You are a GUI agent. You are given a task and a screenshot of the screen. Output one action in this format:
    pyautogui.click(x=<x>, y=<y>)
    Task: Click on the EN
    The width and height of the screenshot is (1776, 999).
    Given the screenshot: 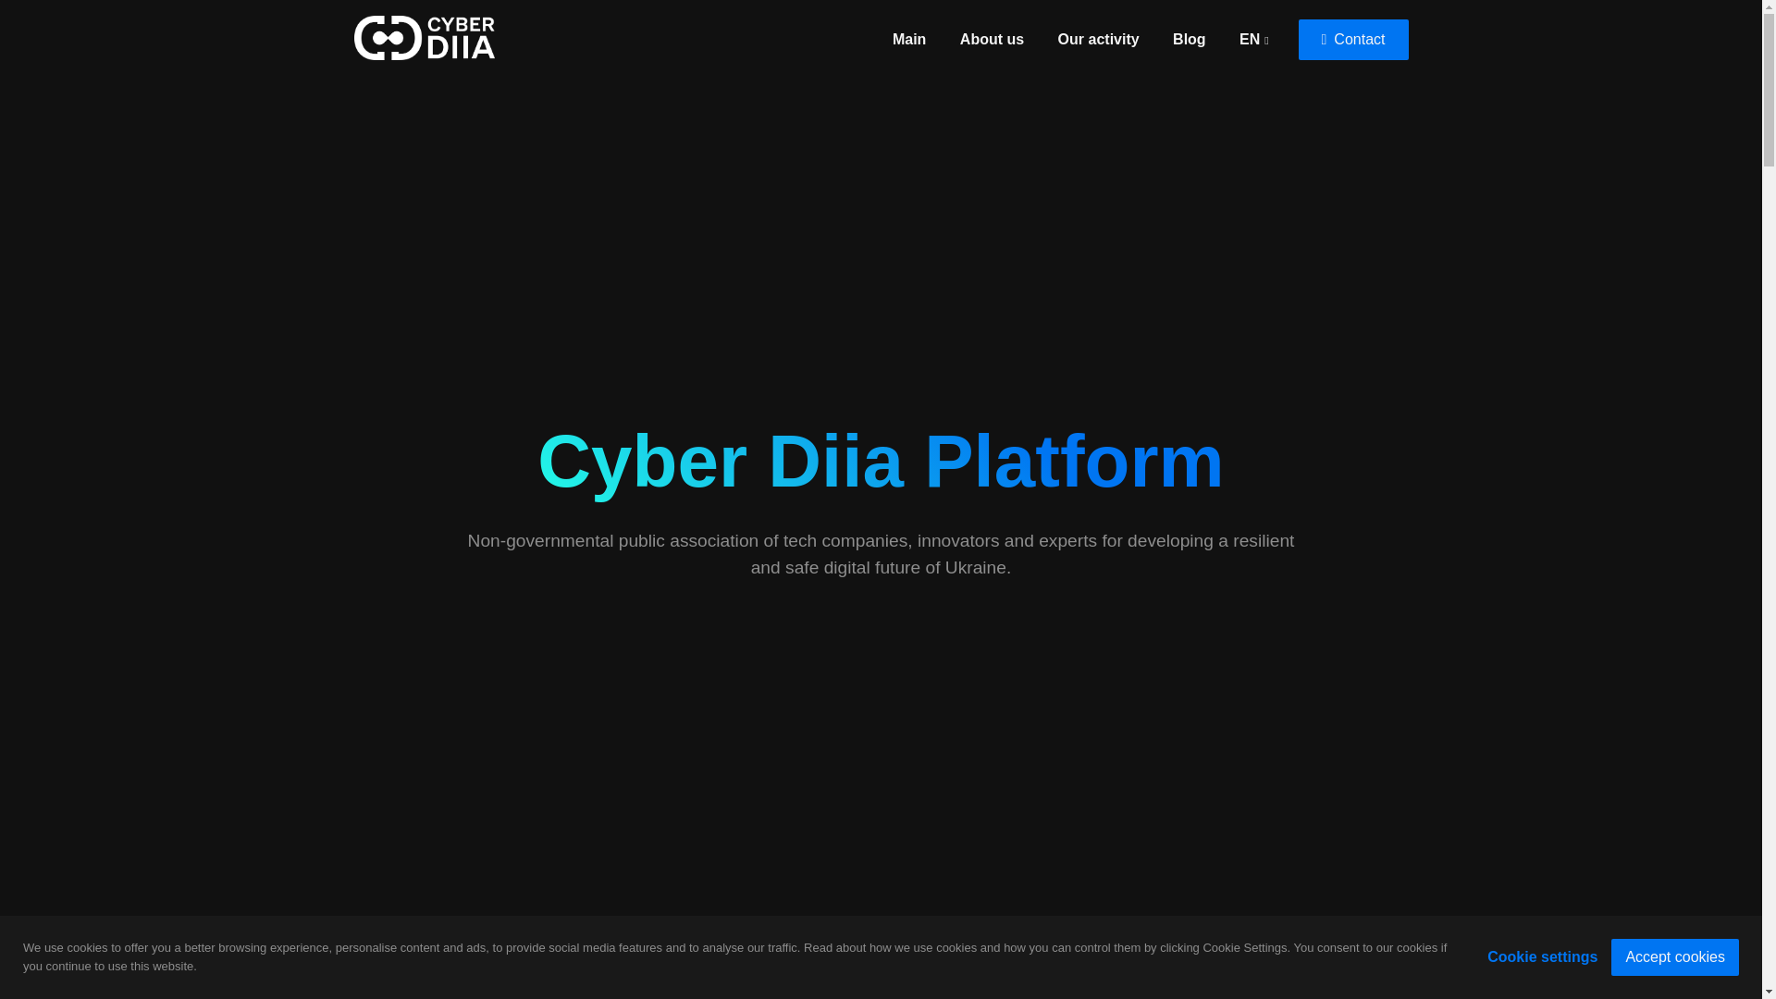 What is the action you would take?
    pyautogui.click(x=1253, y=38)
    